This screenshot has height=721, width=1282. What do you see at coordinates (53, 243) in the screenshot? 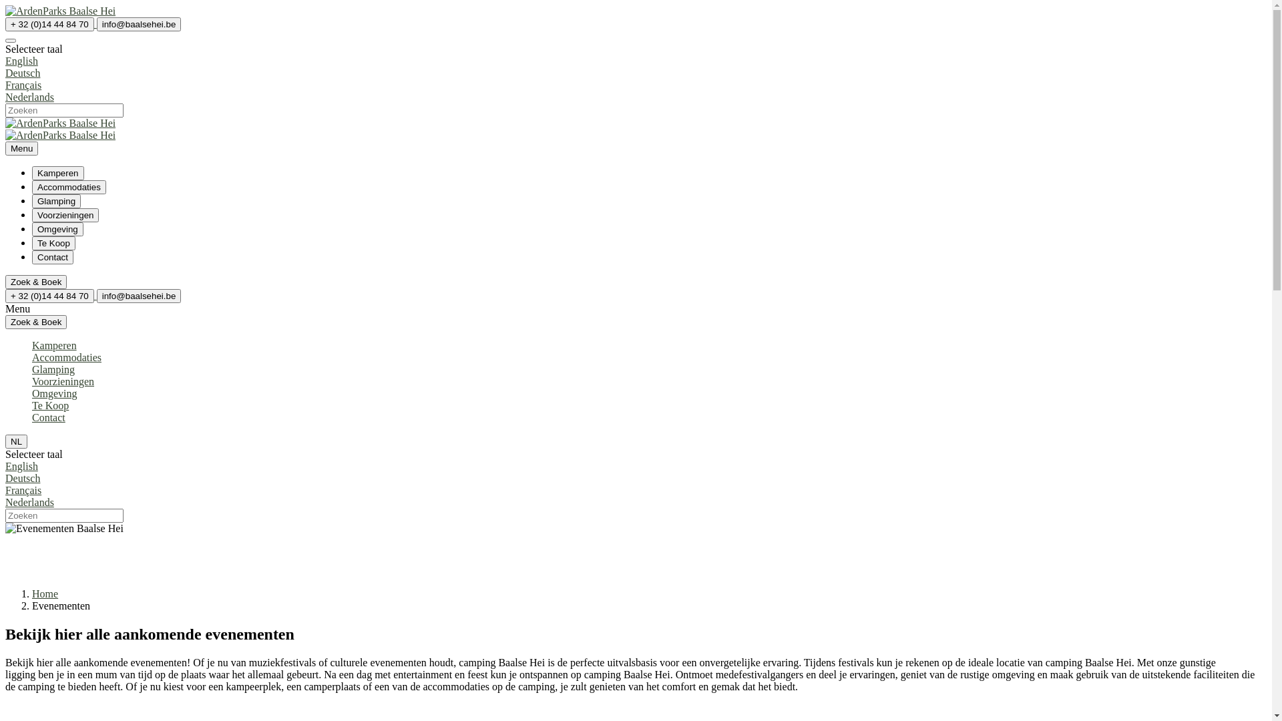
I see `Te Koop` at bounding box center [53, 243].